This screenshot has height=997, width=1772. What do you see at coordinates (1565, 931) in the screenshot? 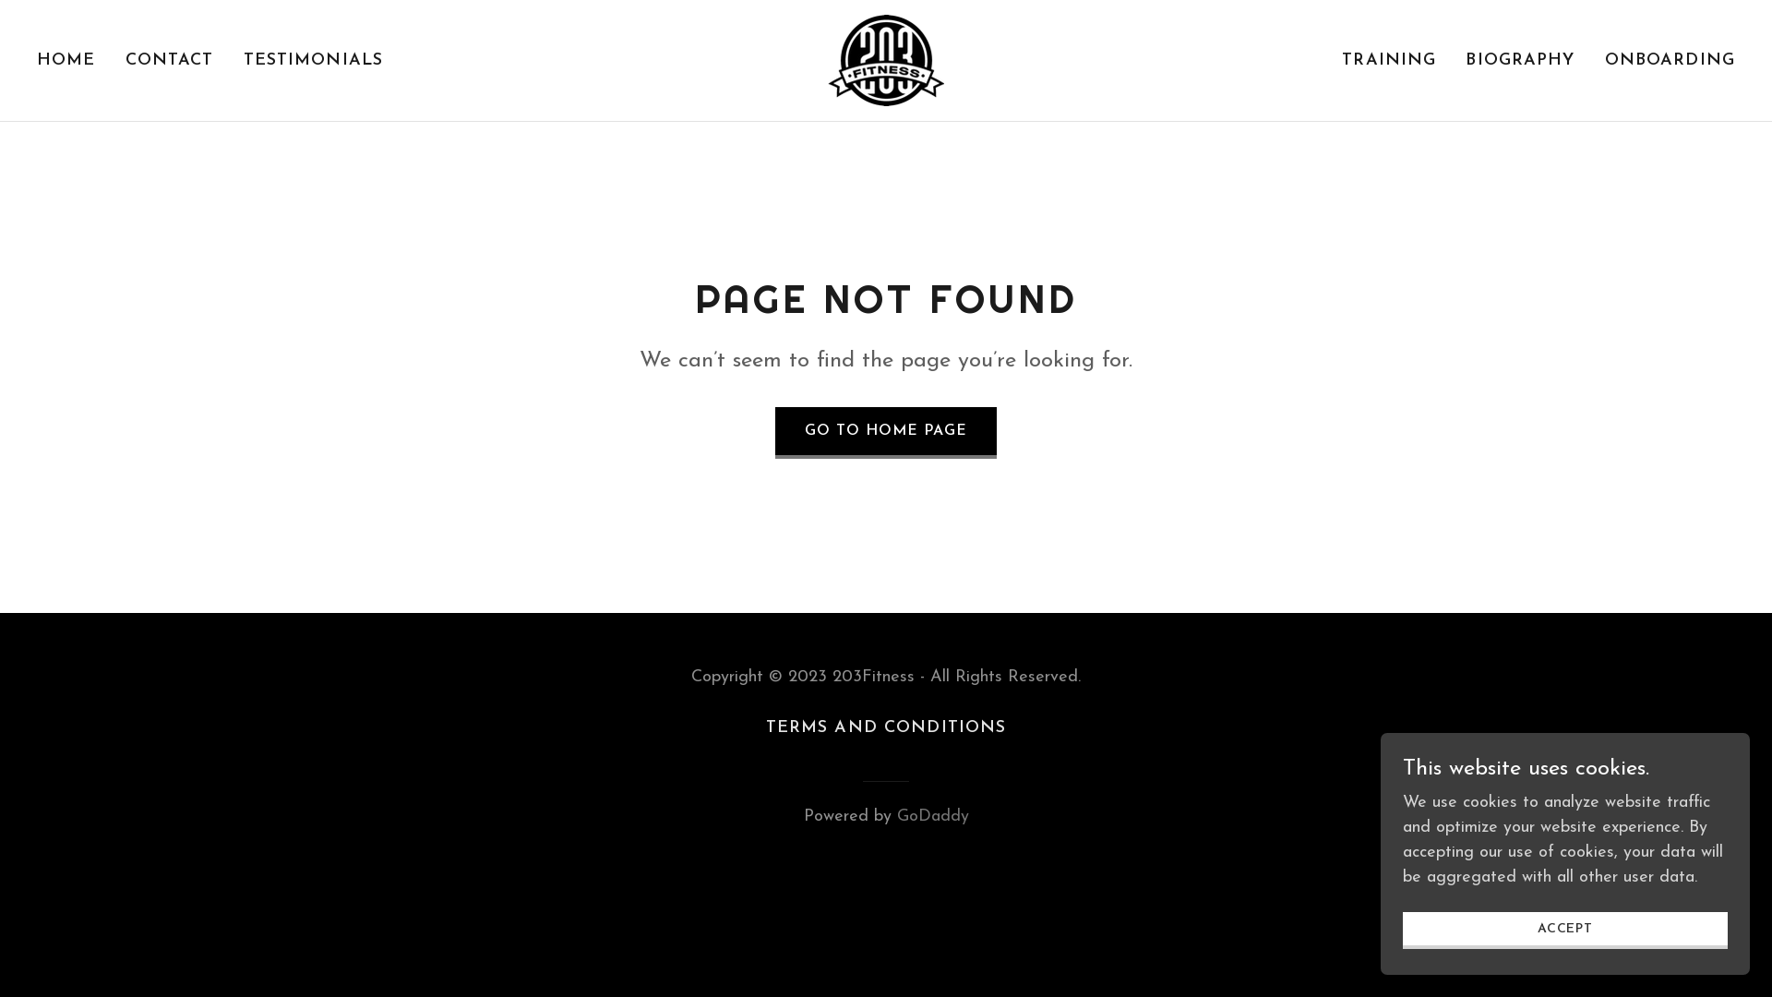
I see `ACCEPT` at bounding box center [1565, 931].